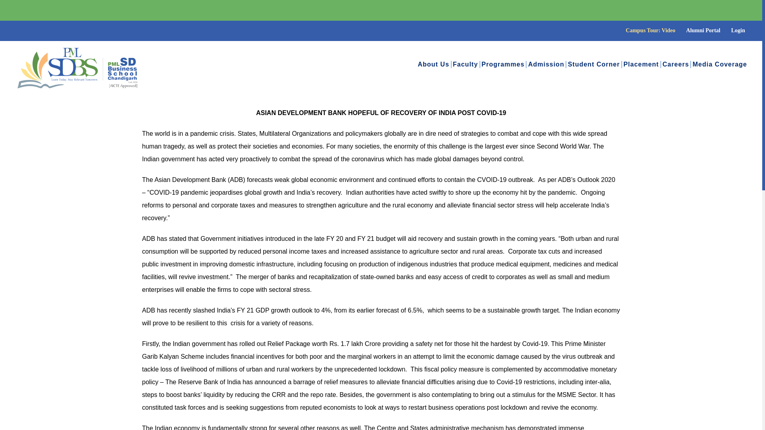 The width and height of the screenshot is (765, 430). I want to click on Programmes, so click(503, 64).